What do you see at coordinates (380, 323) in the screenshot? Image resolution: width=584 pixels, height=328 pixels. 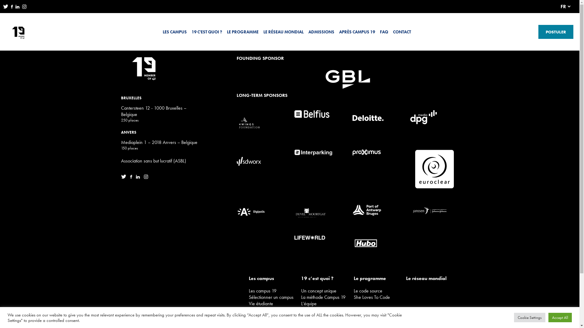 I see `FAQ` at bounding box center [380, 323].